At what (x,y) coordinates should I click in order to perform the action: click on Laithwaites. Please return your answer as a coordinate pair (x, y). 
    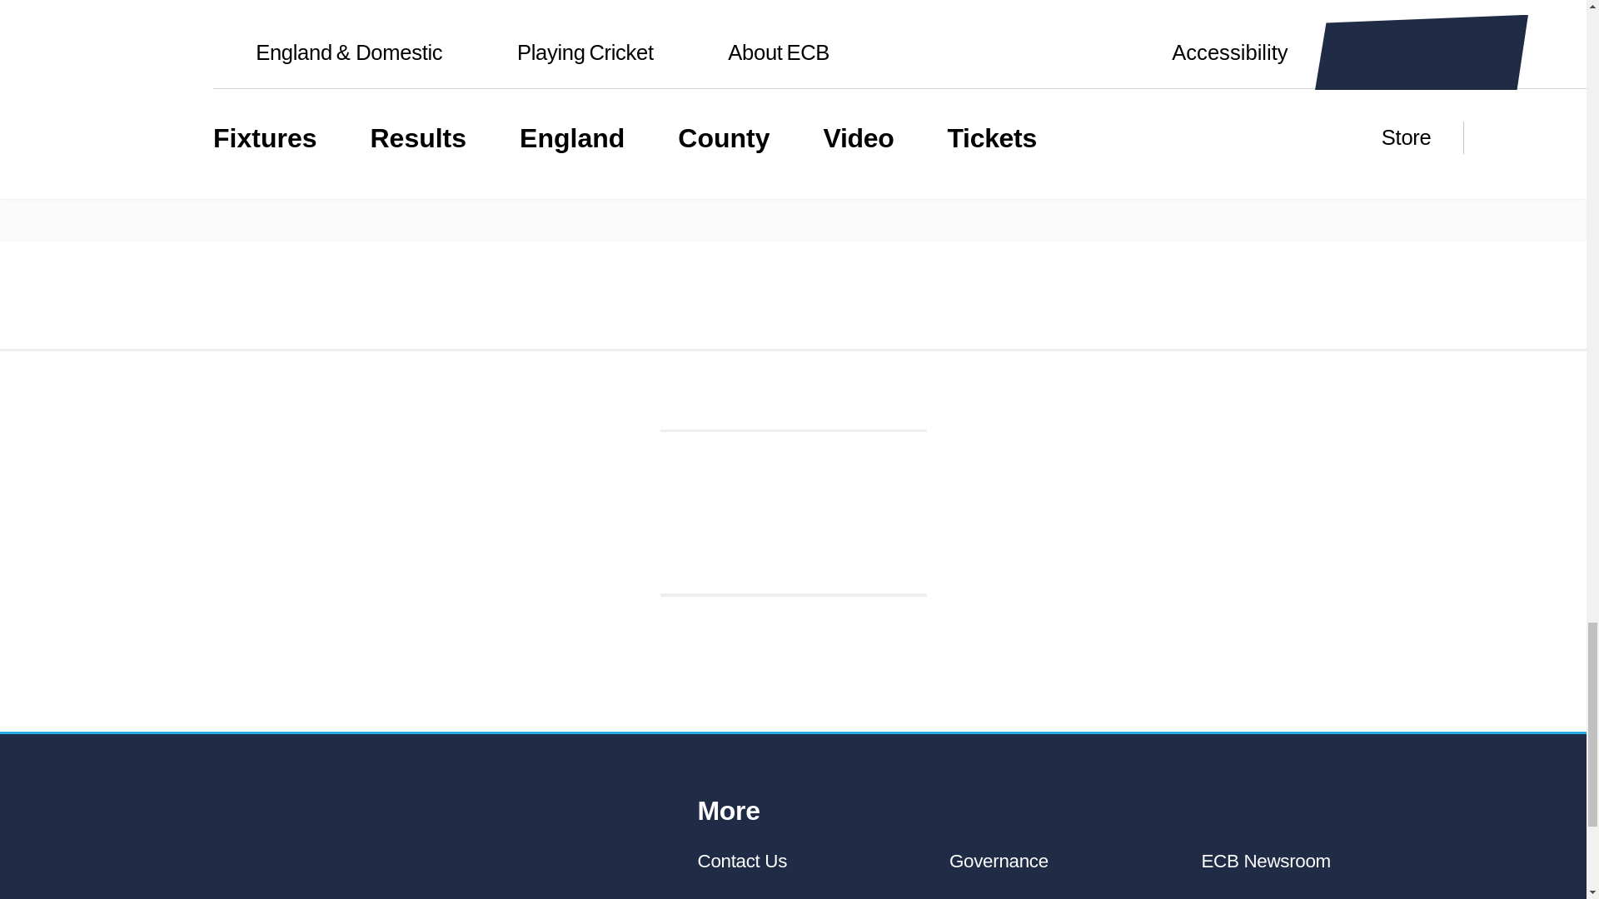
    Looking at the image, I should click on (809, 543).